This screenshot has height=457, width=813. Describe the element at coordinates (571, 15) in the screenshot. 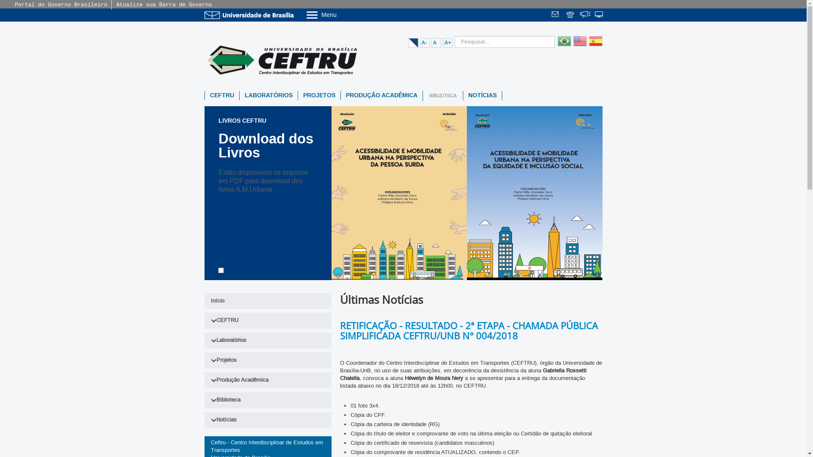

I see `Telefones da UnB` at that location.